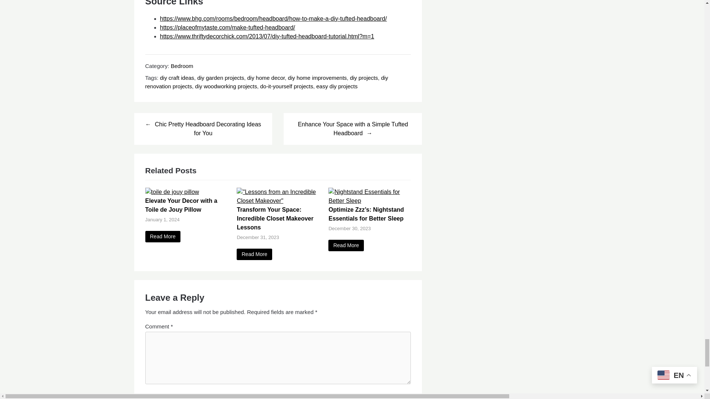 Image resolution: width=710 pixels, height=399 pixels. What do you see at coordinates (177, 78) in the screenshot?
I see `diy craft ideas` at bounding box center [177, 78].